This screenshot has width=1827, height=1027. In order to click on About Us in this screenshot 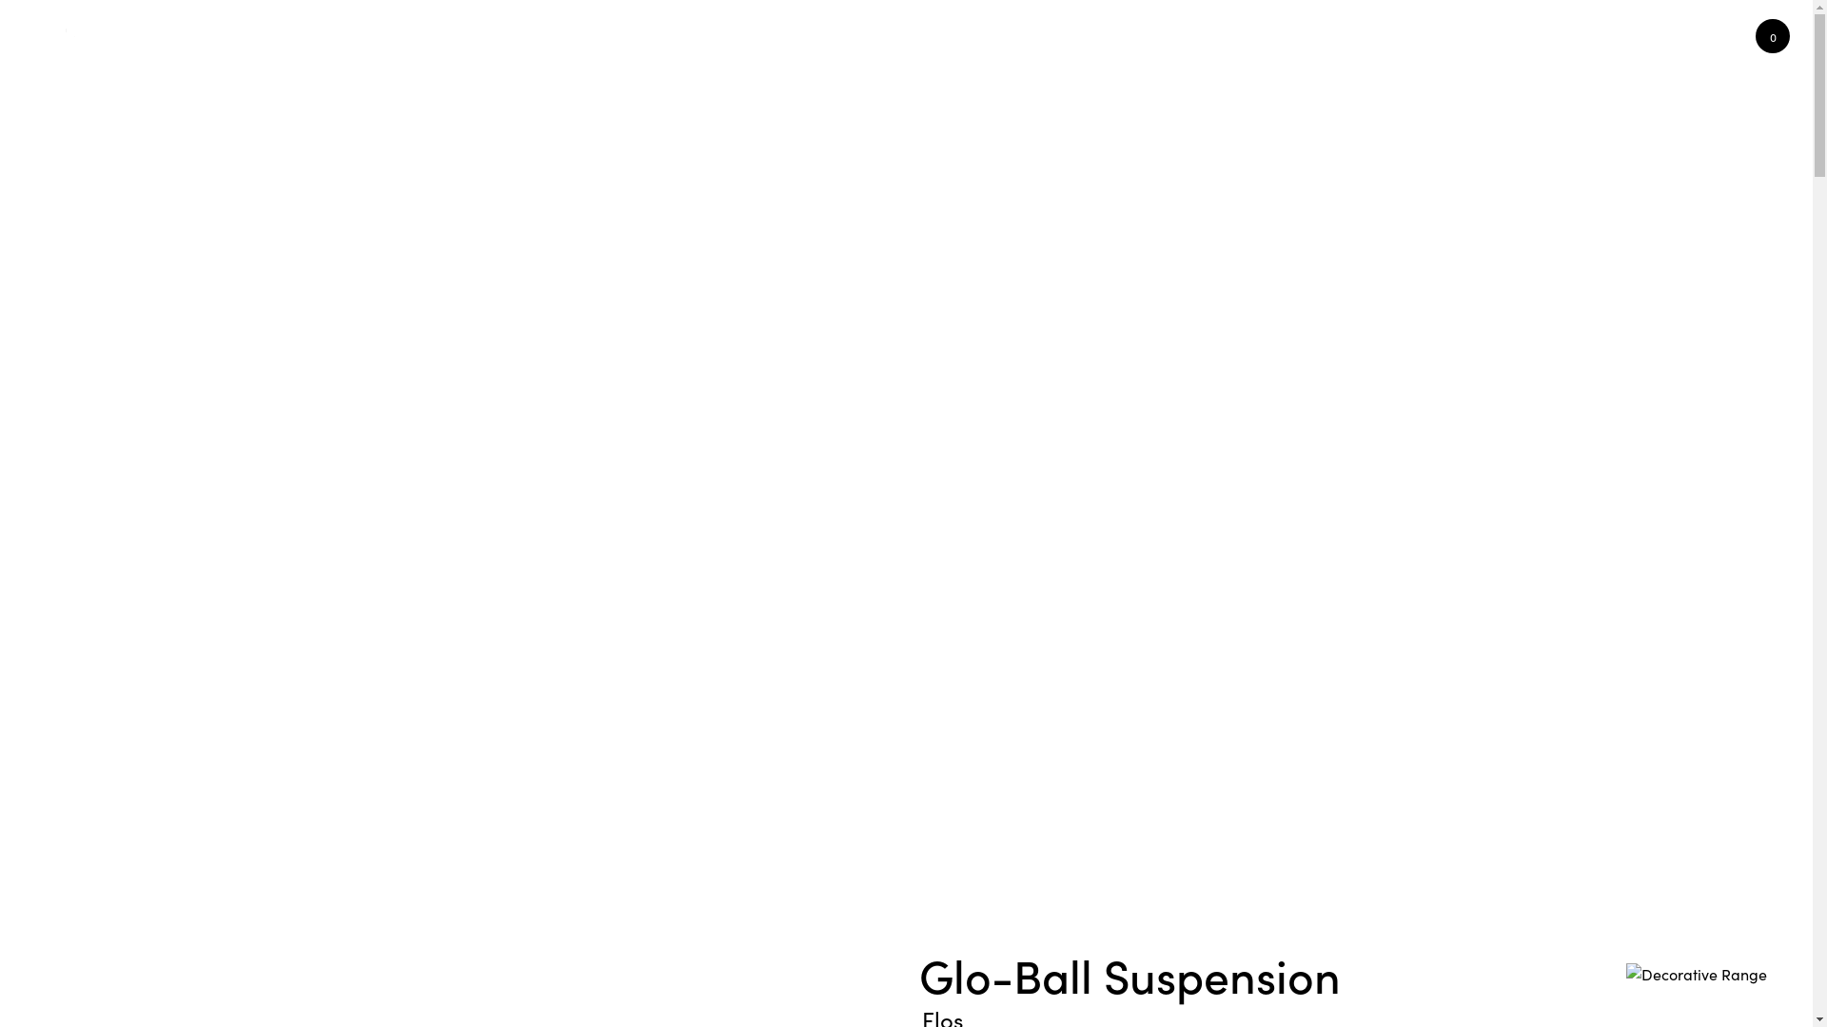, I will do `click(1534, 27)`.